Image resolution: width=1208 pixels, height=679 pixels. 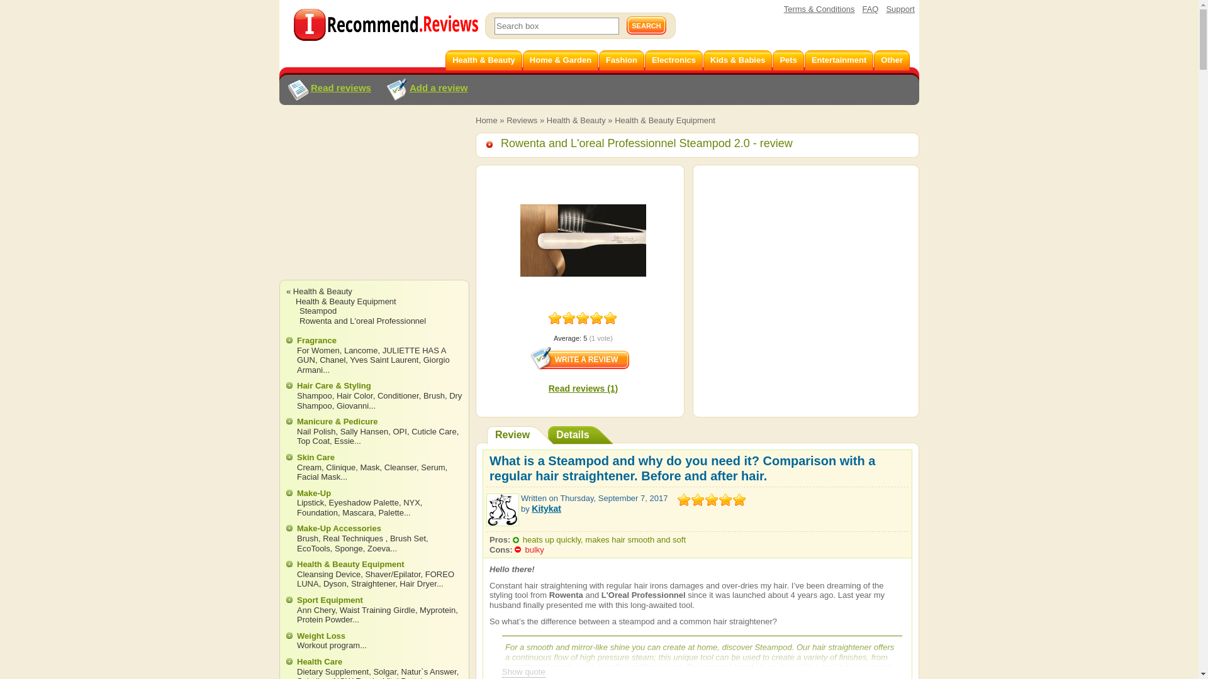 I want to click on FAQ, so click(x=870, y=9).